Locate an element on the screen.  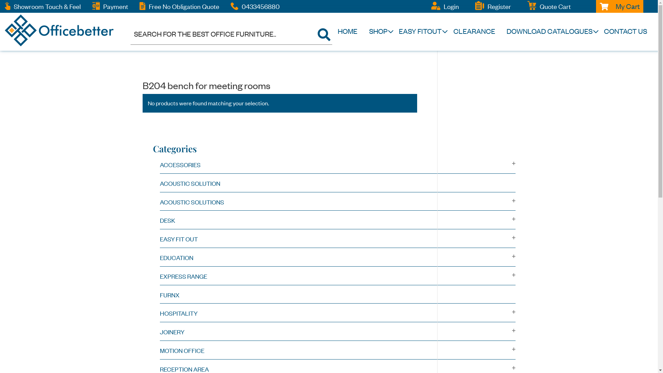
EASY FITOUT is located at coordinates (420, 31).